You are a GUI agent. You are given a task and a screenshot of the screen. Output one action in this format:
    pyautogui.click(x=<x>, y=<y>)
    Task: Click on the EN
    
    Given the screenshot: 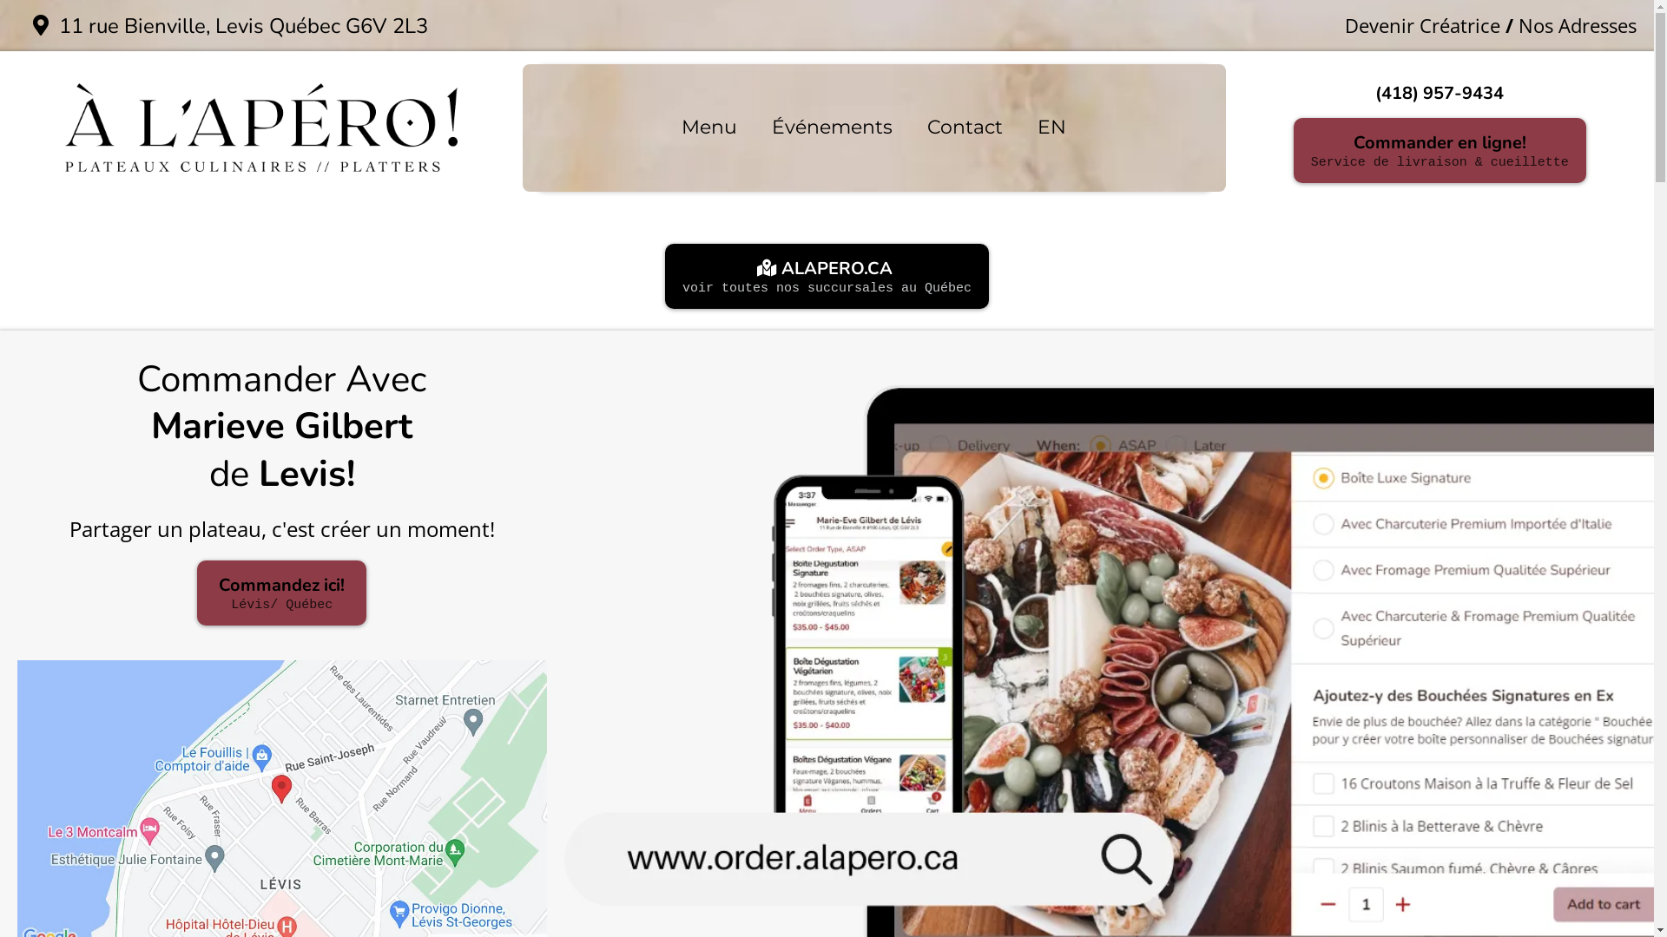 What is the action you would take?
    pyautogui.click(x=1052, y=128)
    